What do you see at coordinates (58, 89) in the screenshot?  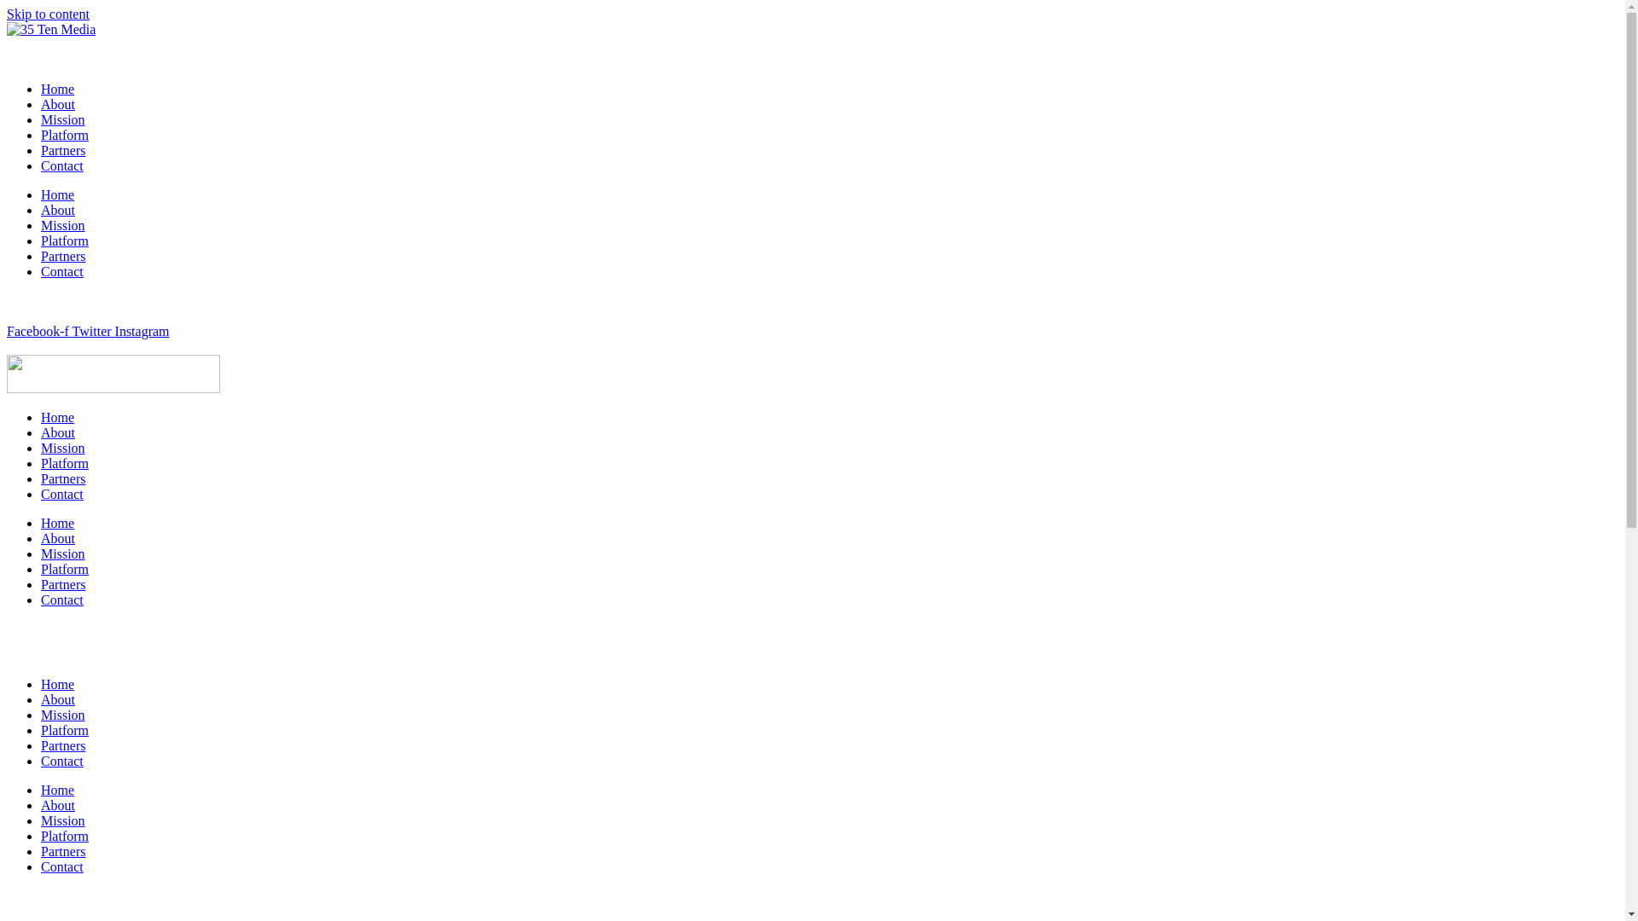 I see `Home` at bounding box center [58, 89].